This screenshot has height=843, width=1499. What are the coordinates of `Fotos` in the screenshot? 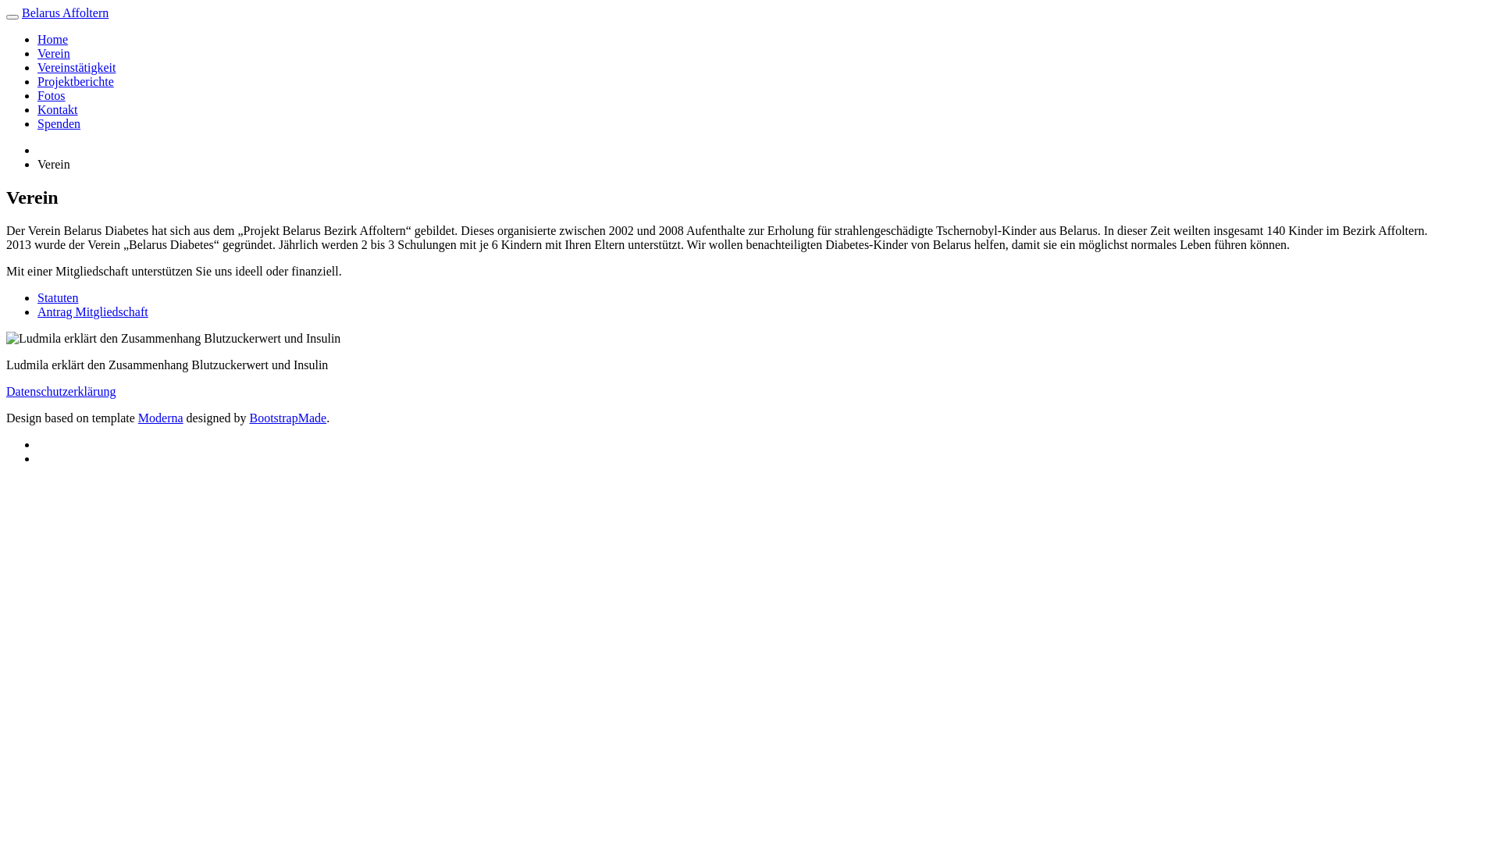 It's located at (52, 95).